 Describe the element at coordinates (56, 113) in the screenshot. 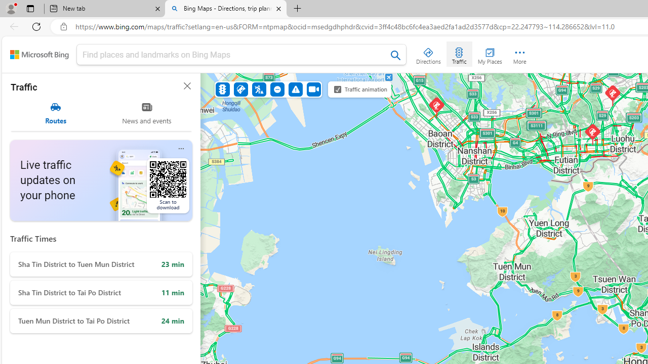

I see `Routes` at that location.